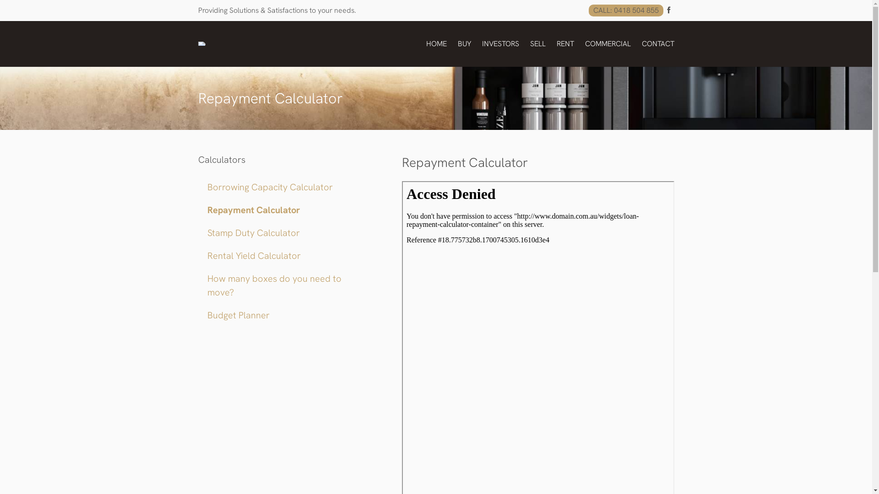 The height and width of the screenshot is (494, 879). What do you see at coordinates (436, 44) in the screenshot?
I see `HOME` at bounding box center [436, 44].